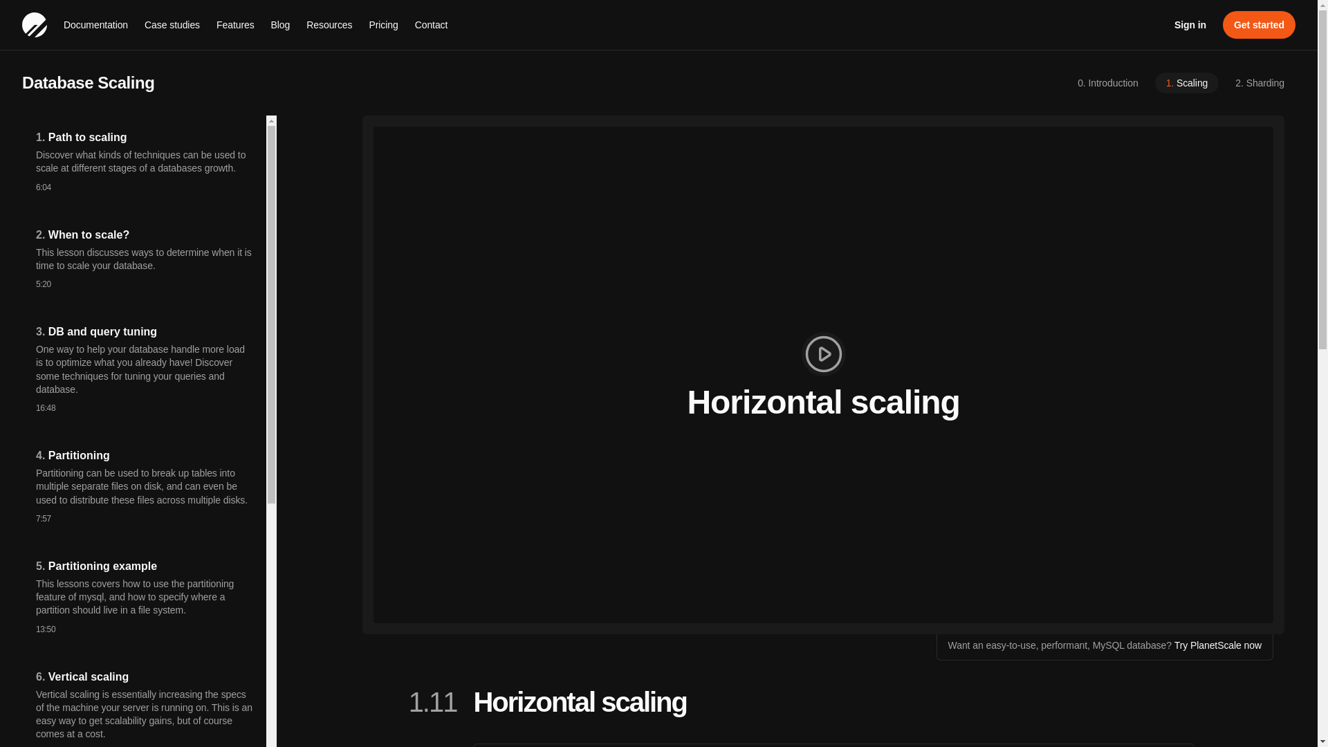  Describe the element at coordinates (1107, 83) in the screenshot. I see `0. Introduction` at that location.